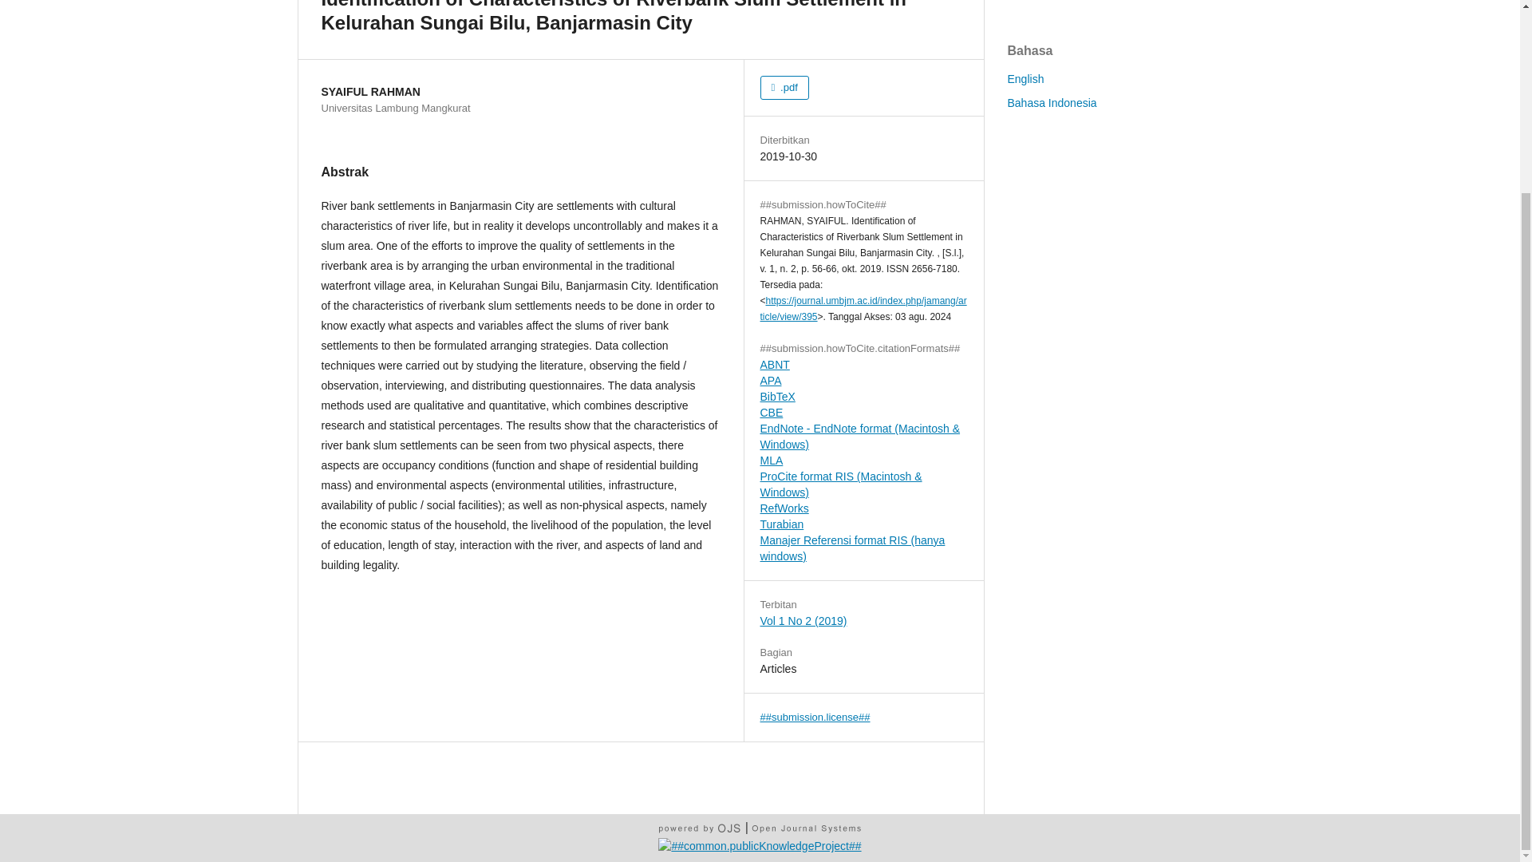 This screenshot has width=1532, height=862. I want to click on Bahasa Indonesia, so click(1052, 102).